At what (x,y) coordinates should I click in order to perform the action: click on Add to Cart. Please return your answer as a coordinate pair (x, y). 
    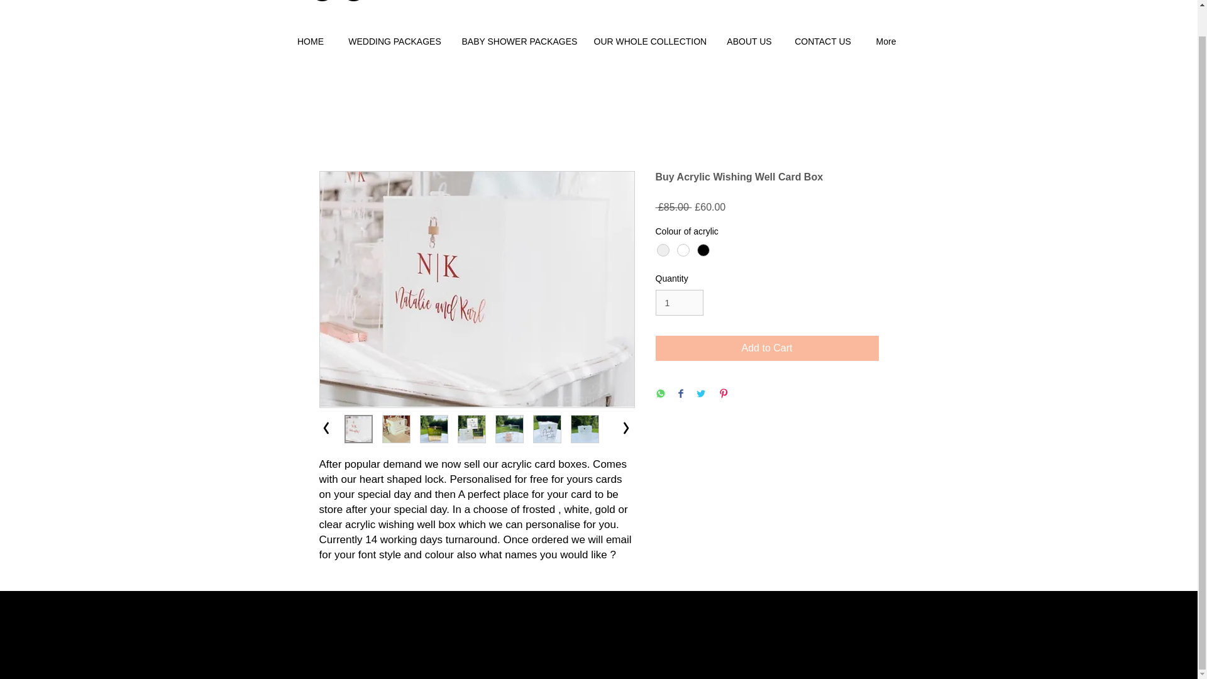
    Looking at the image, I should click on (767, 348).